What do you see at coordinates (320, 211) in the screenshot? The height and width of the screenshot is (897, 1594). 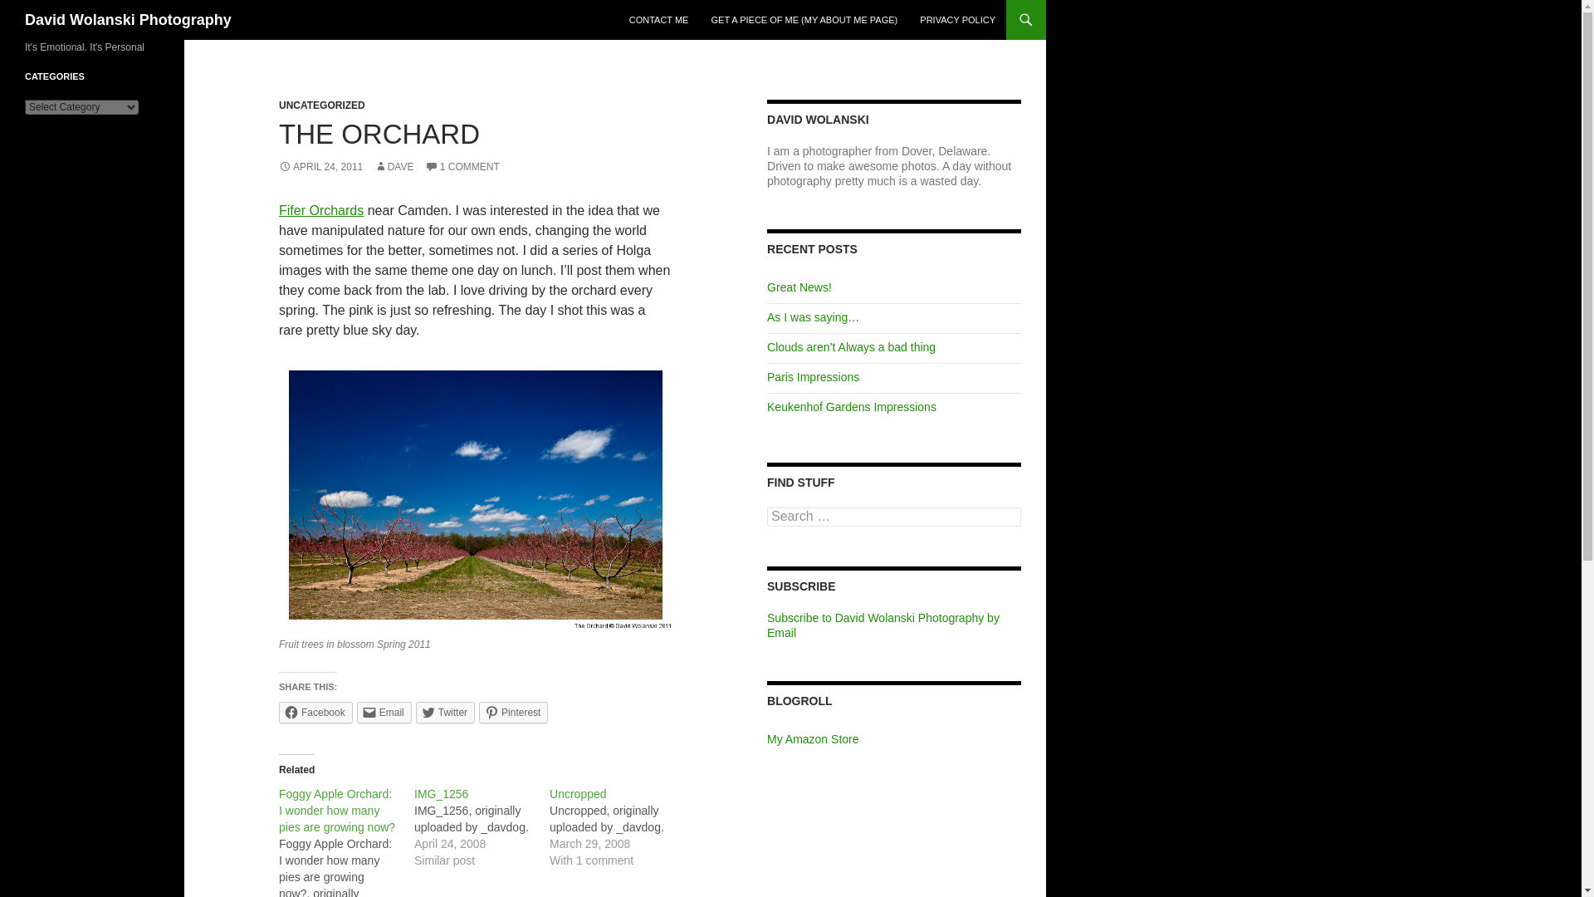 I see `Fifer Orchards` at bounding box center [320, 211].